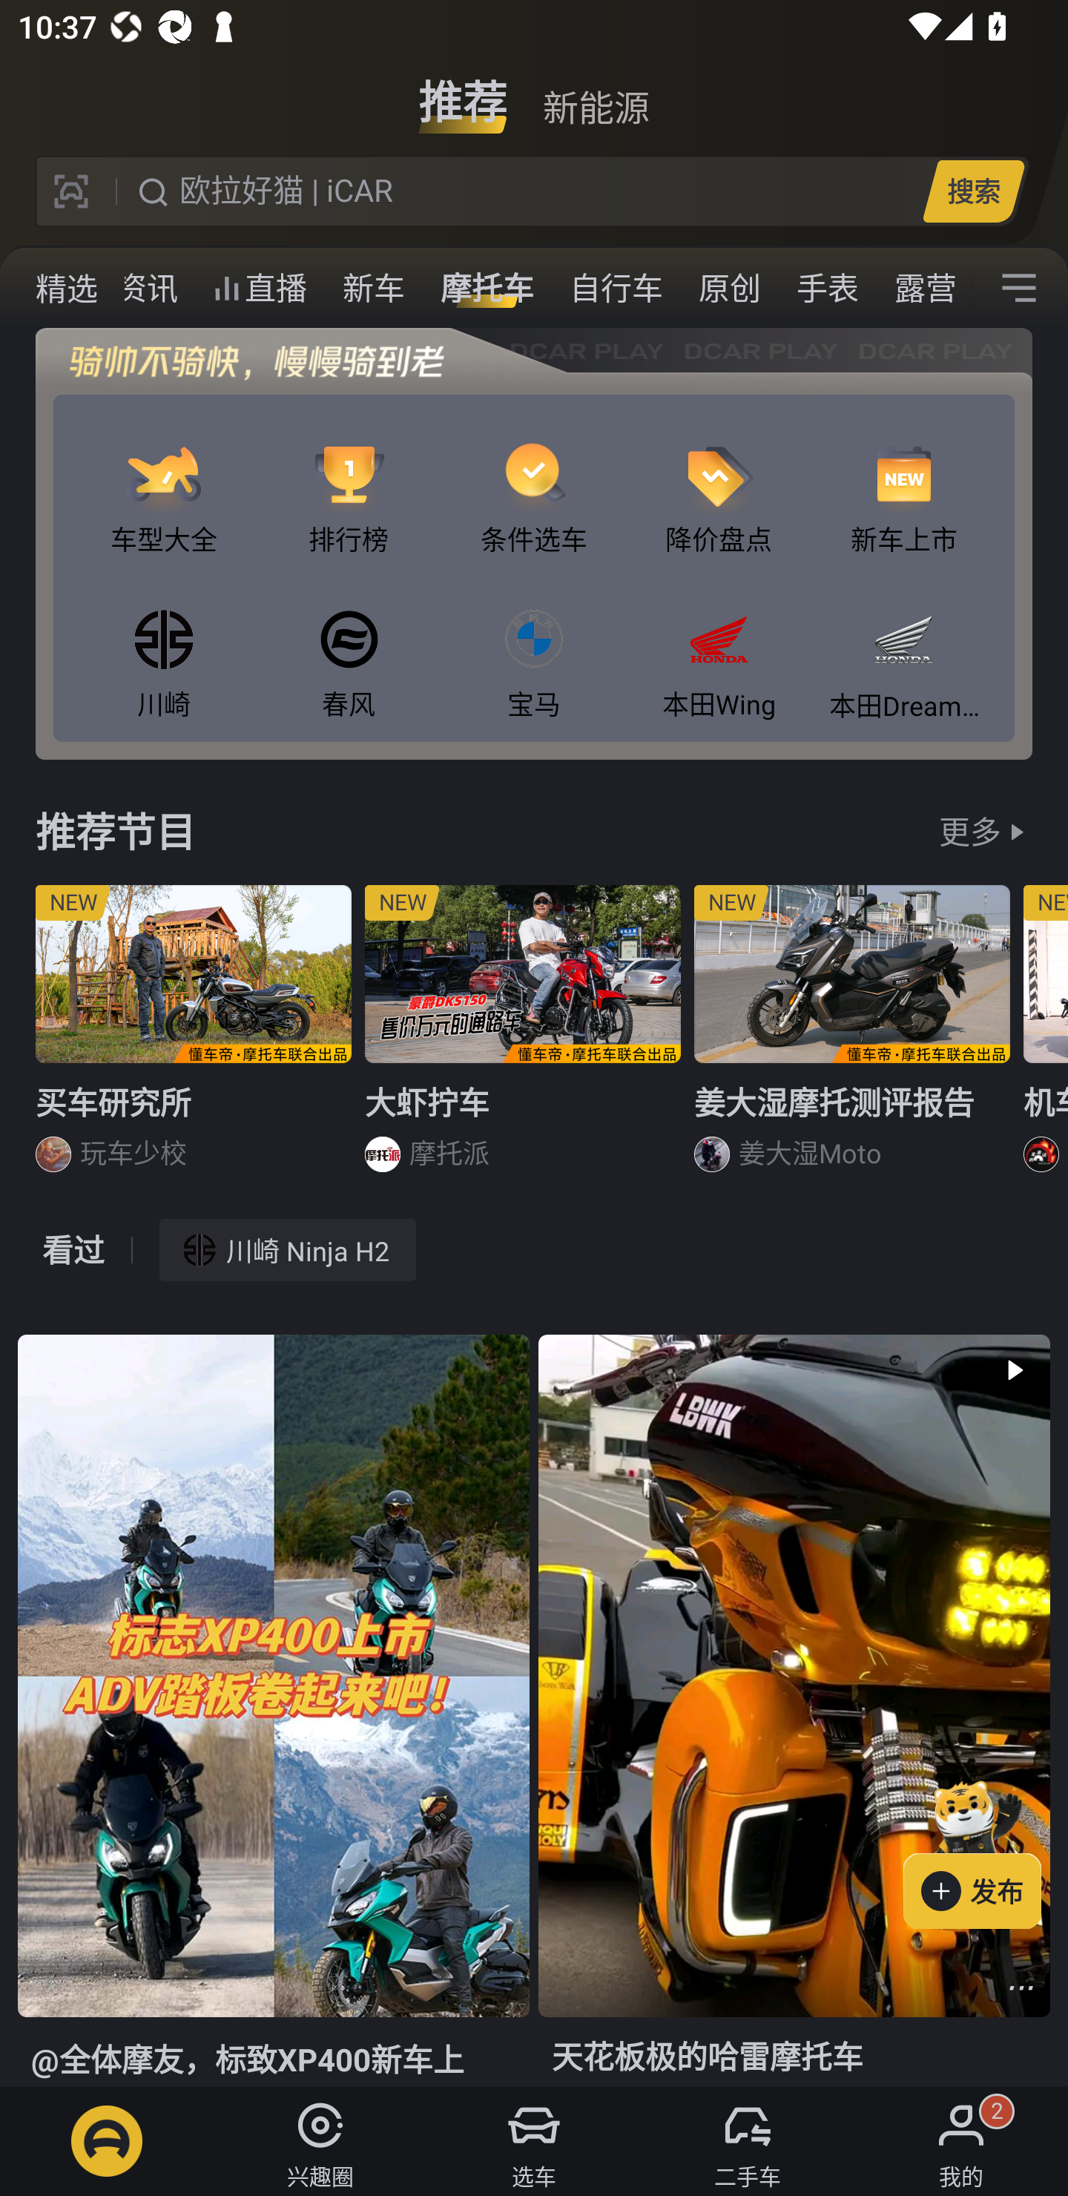 The height and width of the screenshot is (2196, 1068). Describe the element at coordinates (49, 288) in the screenshot. I see `精选` at that location.